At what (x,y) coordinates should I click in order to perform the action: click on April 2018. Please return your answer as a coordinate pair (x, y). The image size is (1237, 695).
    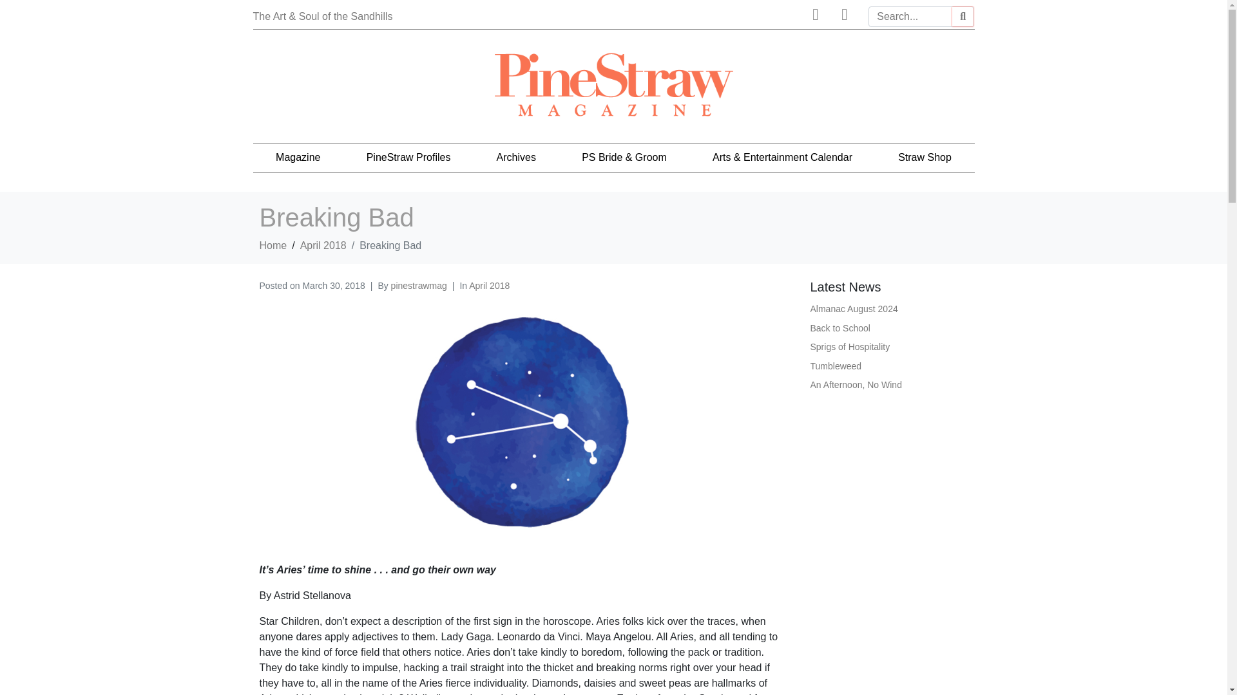
    Looking at the image, I should click on (489, 286).